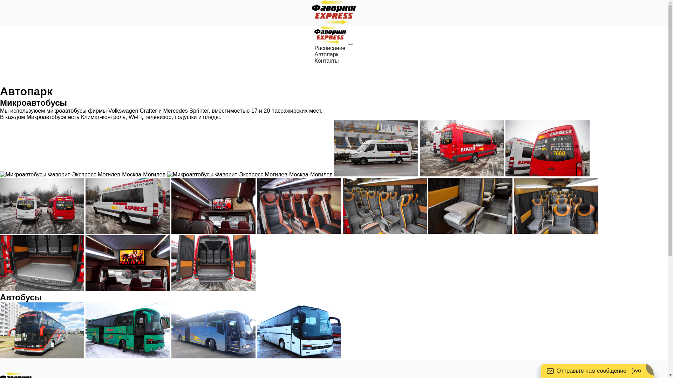 This screenshot has width=673, height=378. I want to click on marshrutka-mogilev-moskva-15_1201x801.jpg, so click(556, 206).